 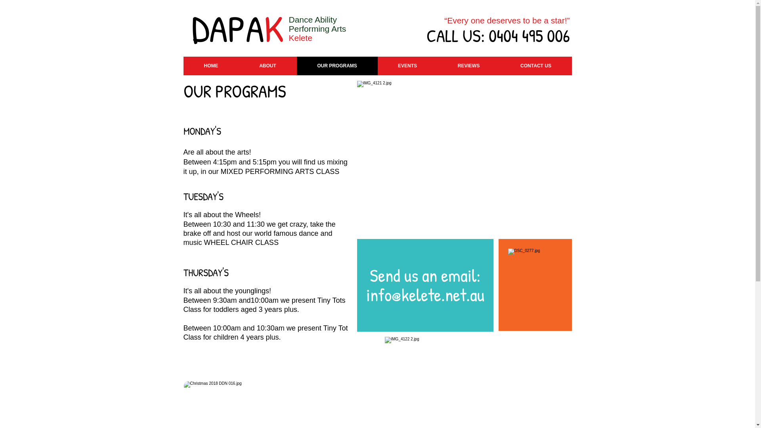 What do you see at coordinates (536, 66) in the screenshot?
I see `CONTACT US` at bounding box center [536, 66].